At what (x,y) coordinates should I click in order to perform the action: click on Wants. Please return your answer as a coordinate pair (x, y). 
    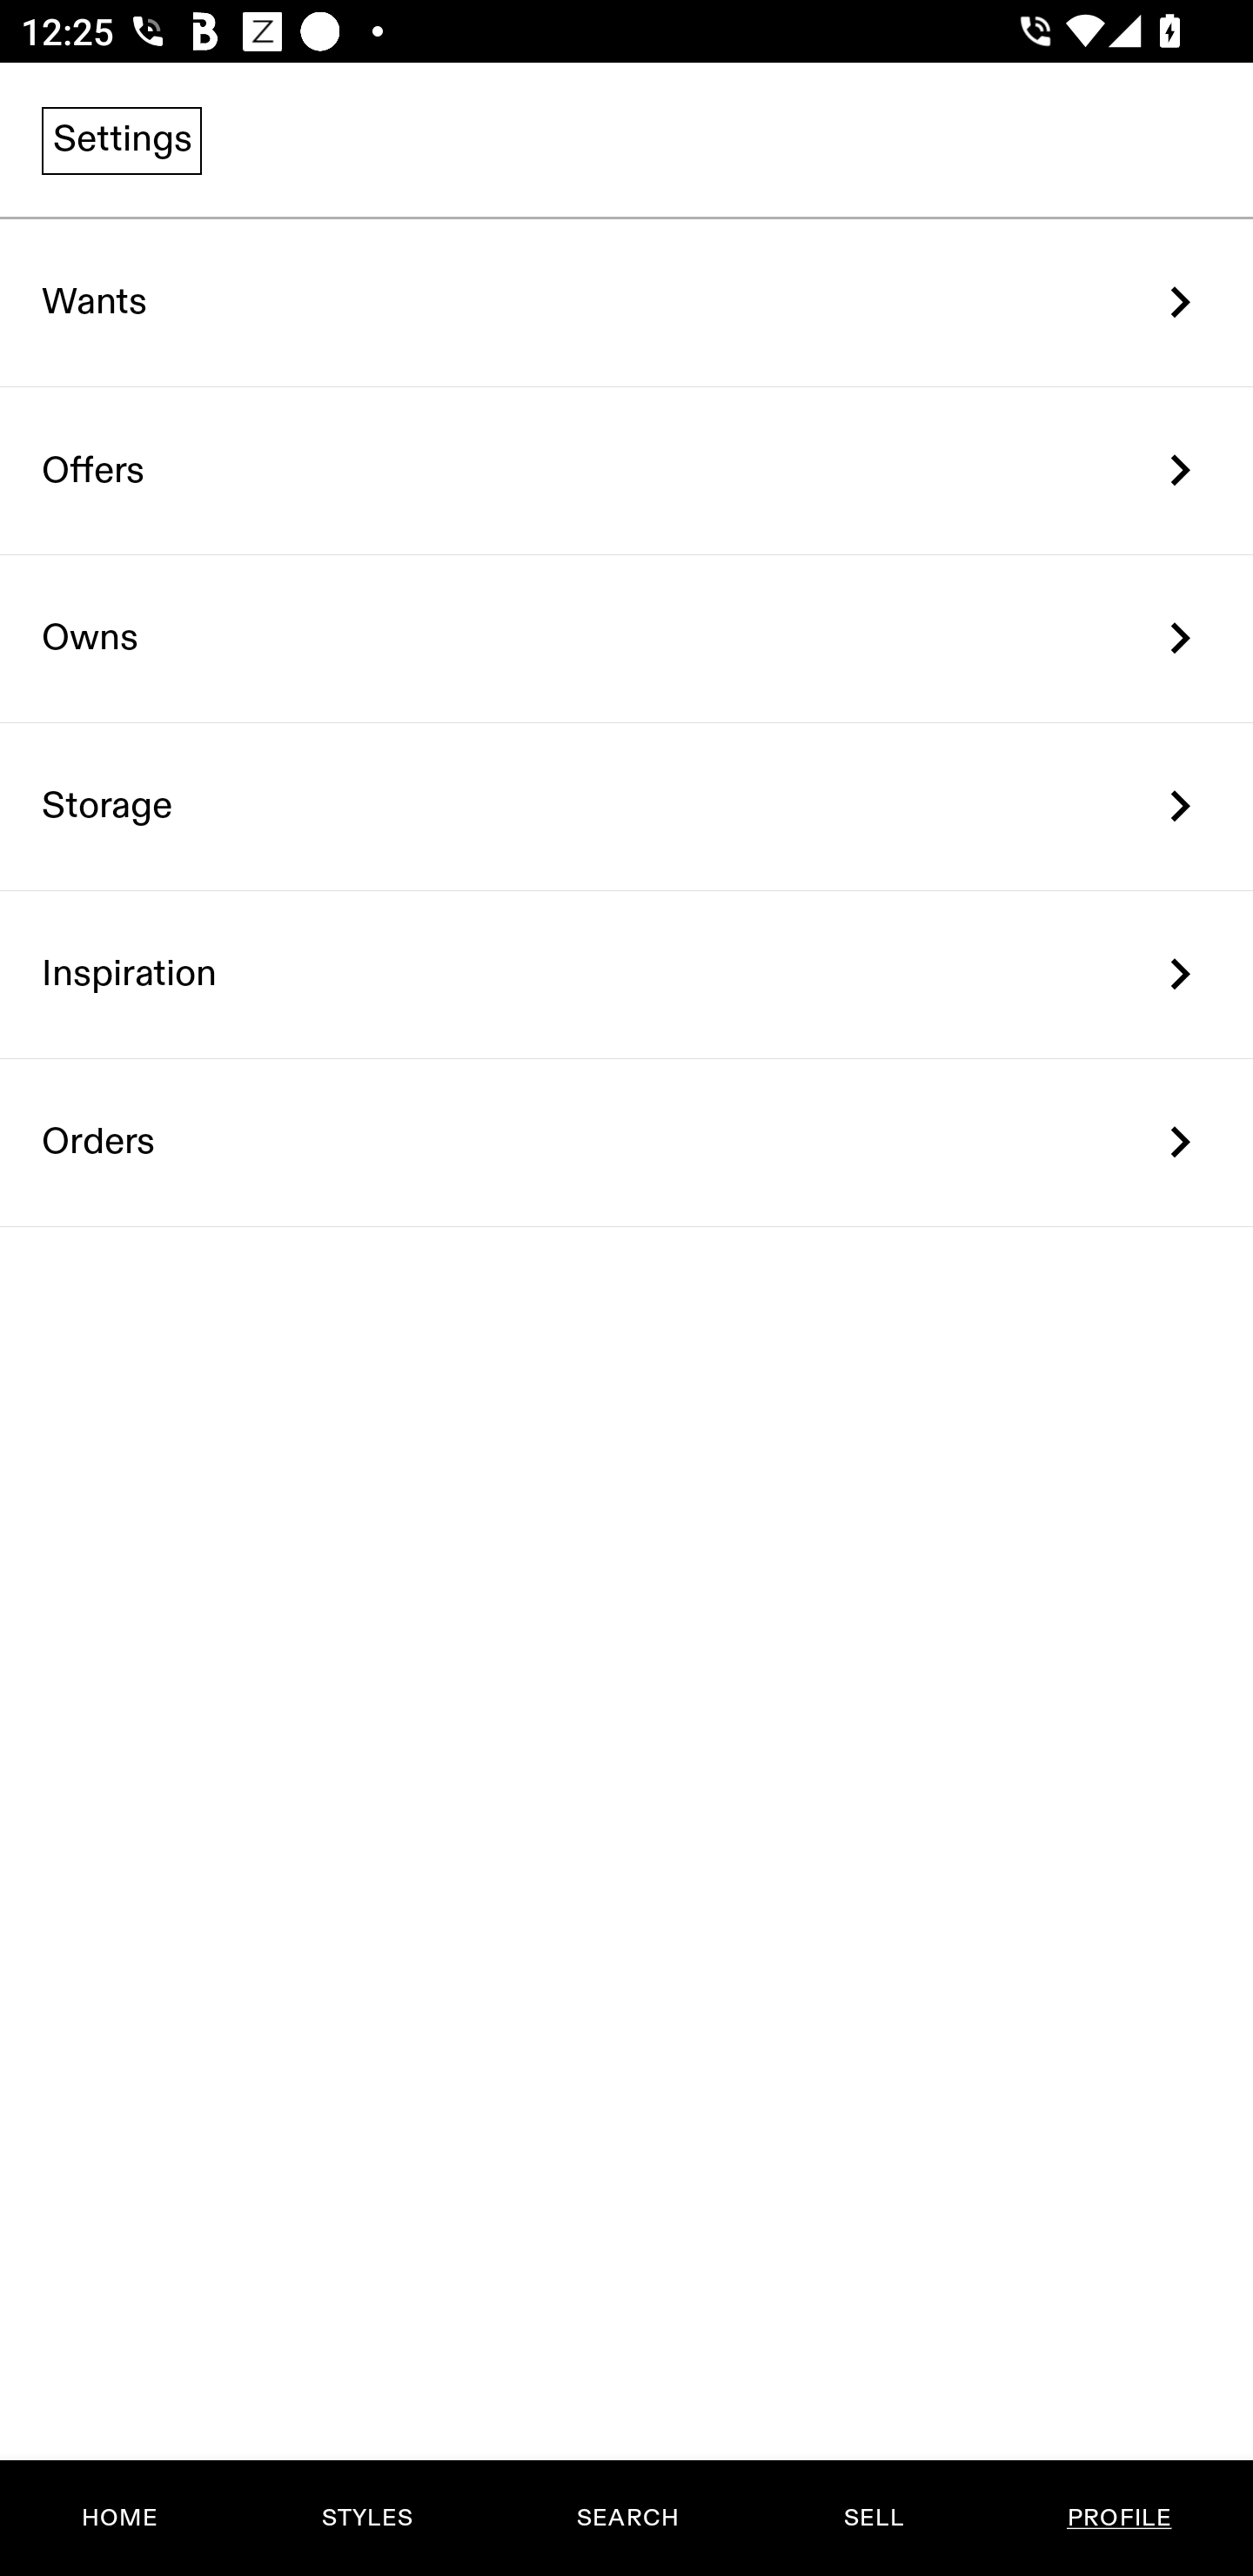
    Looking at the image, I should click on (626, 303).